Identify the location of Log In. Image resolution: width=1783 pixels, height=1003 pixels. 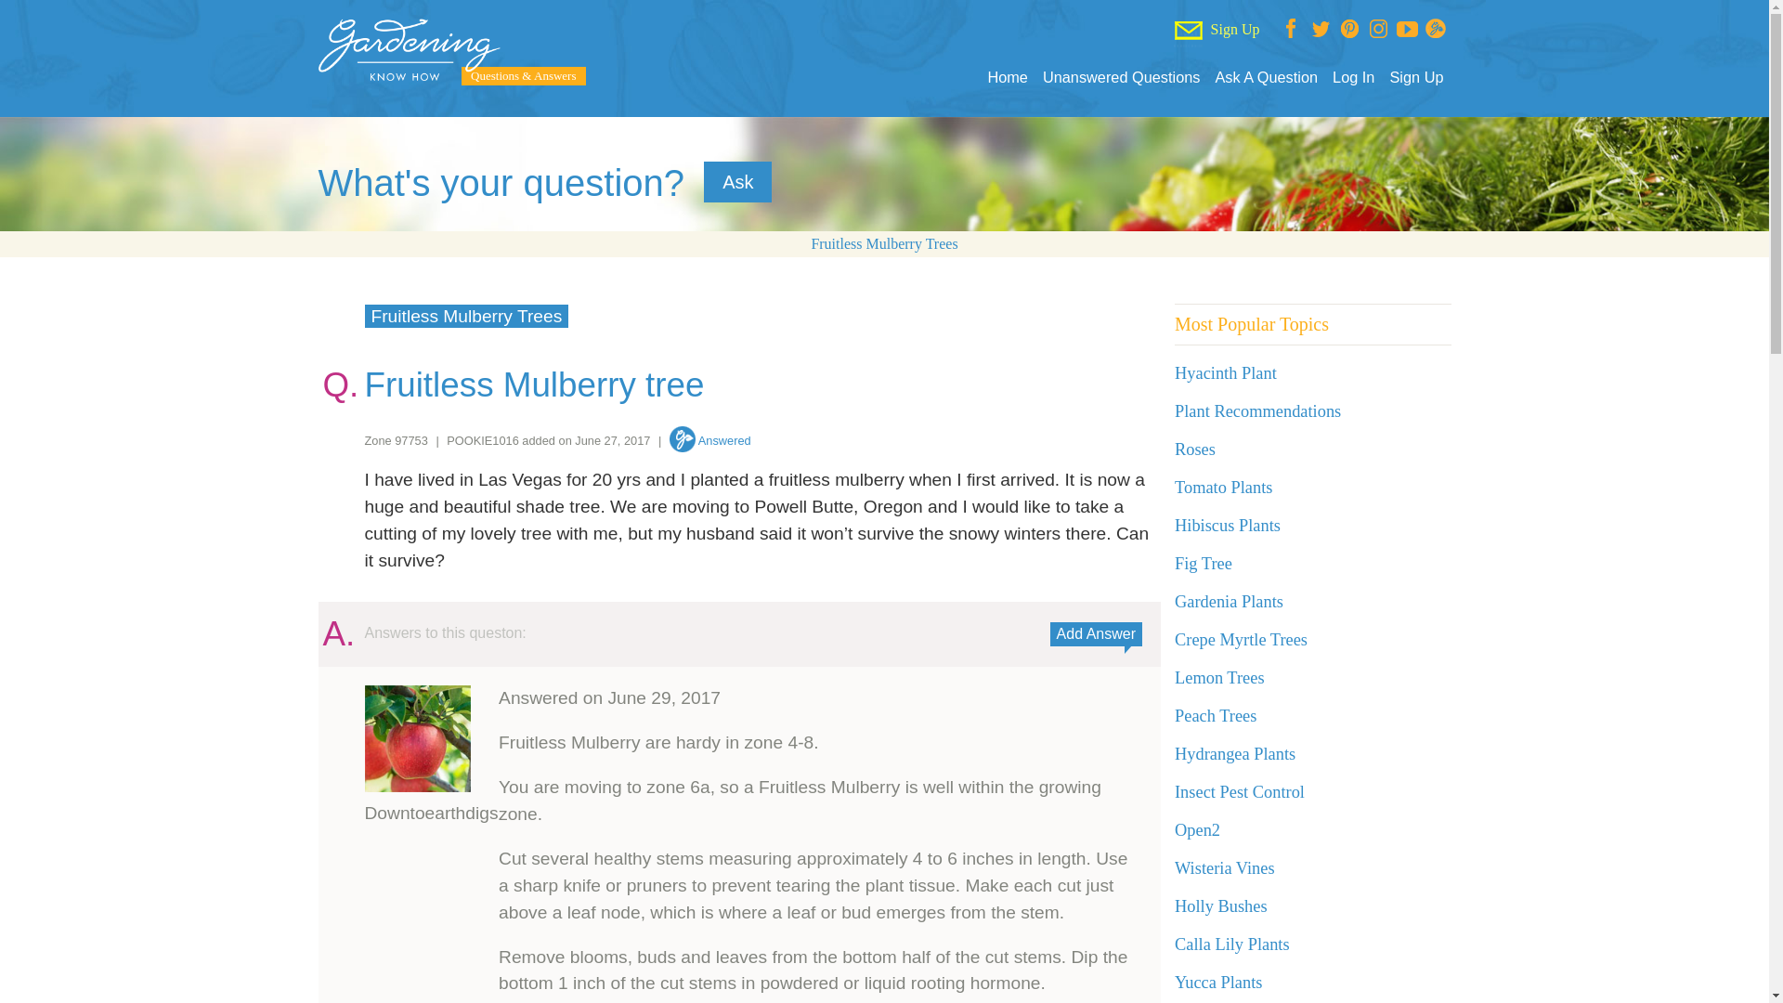
(1353, 77).